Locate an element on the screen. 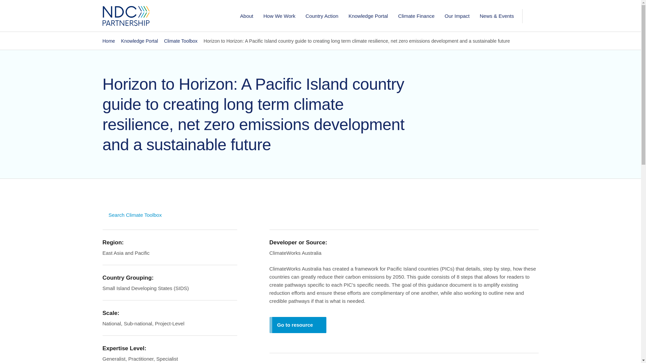 Image resolution: width=646 pixels, height=363 pixels. Climate Finance is located at coordinates (416, 15).